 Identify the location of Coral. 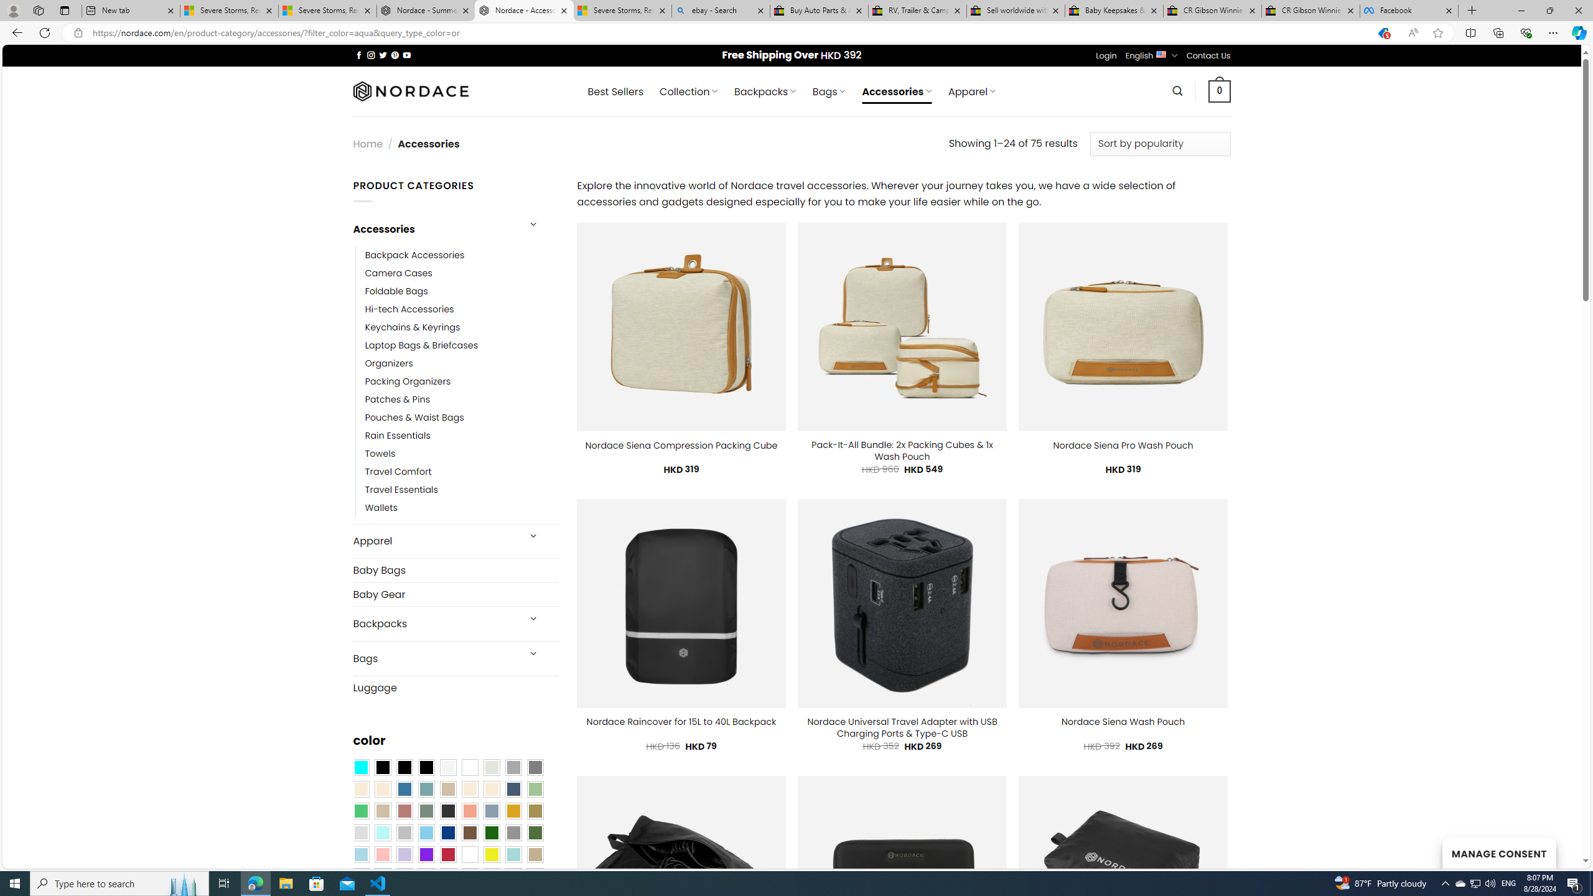
(470, 811).